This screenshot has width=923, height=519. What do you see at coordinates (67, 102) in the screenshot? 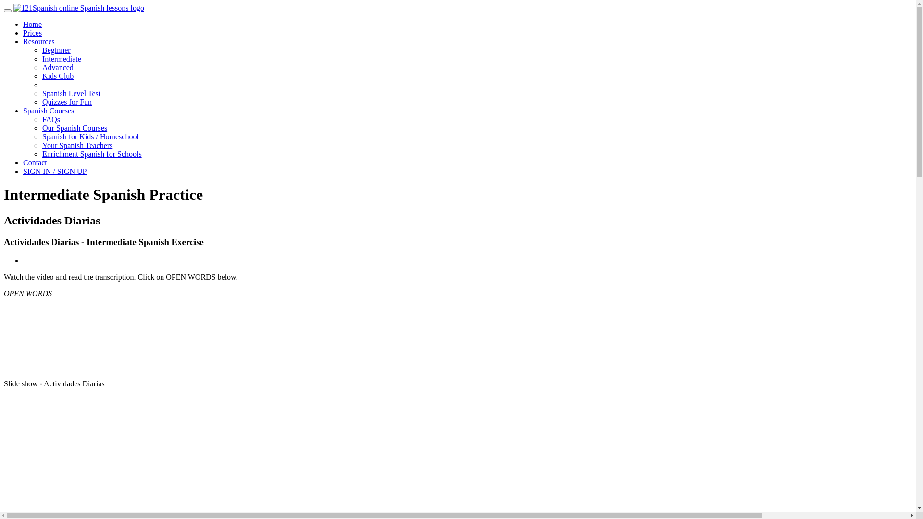
I see `Quizzes for Fun` at bounding box center [67, 102].